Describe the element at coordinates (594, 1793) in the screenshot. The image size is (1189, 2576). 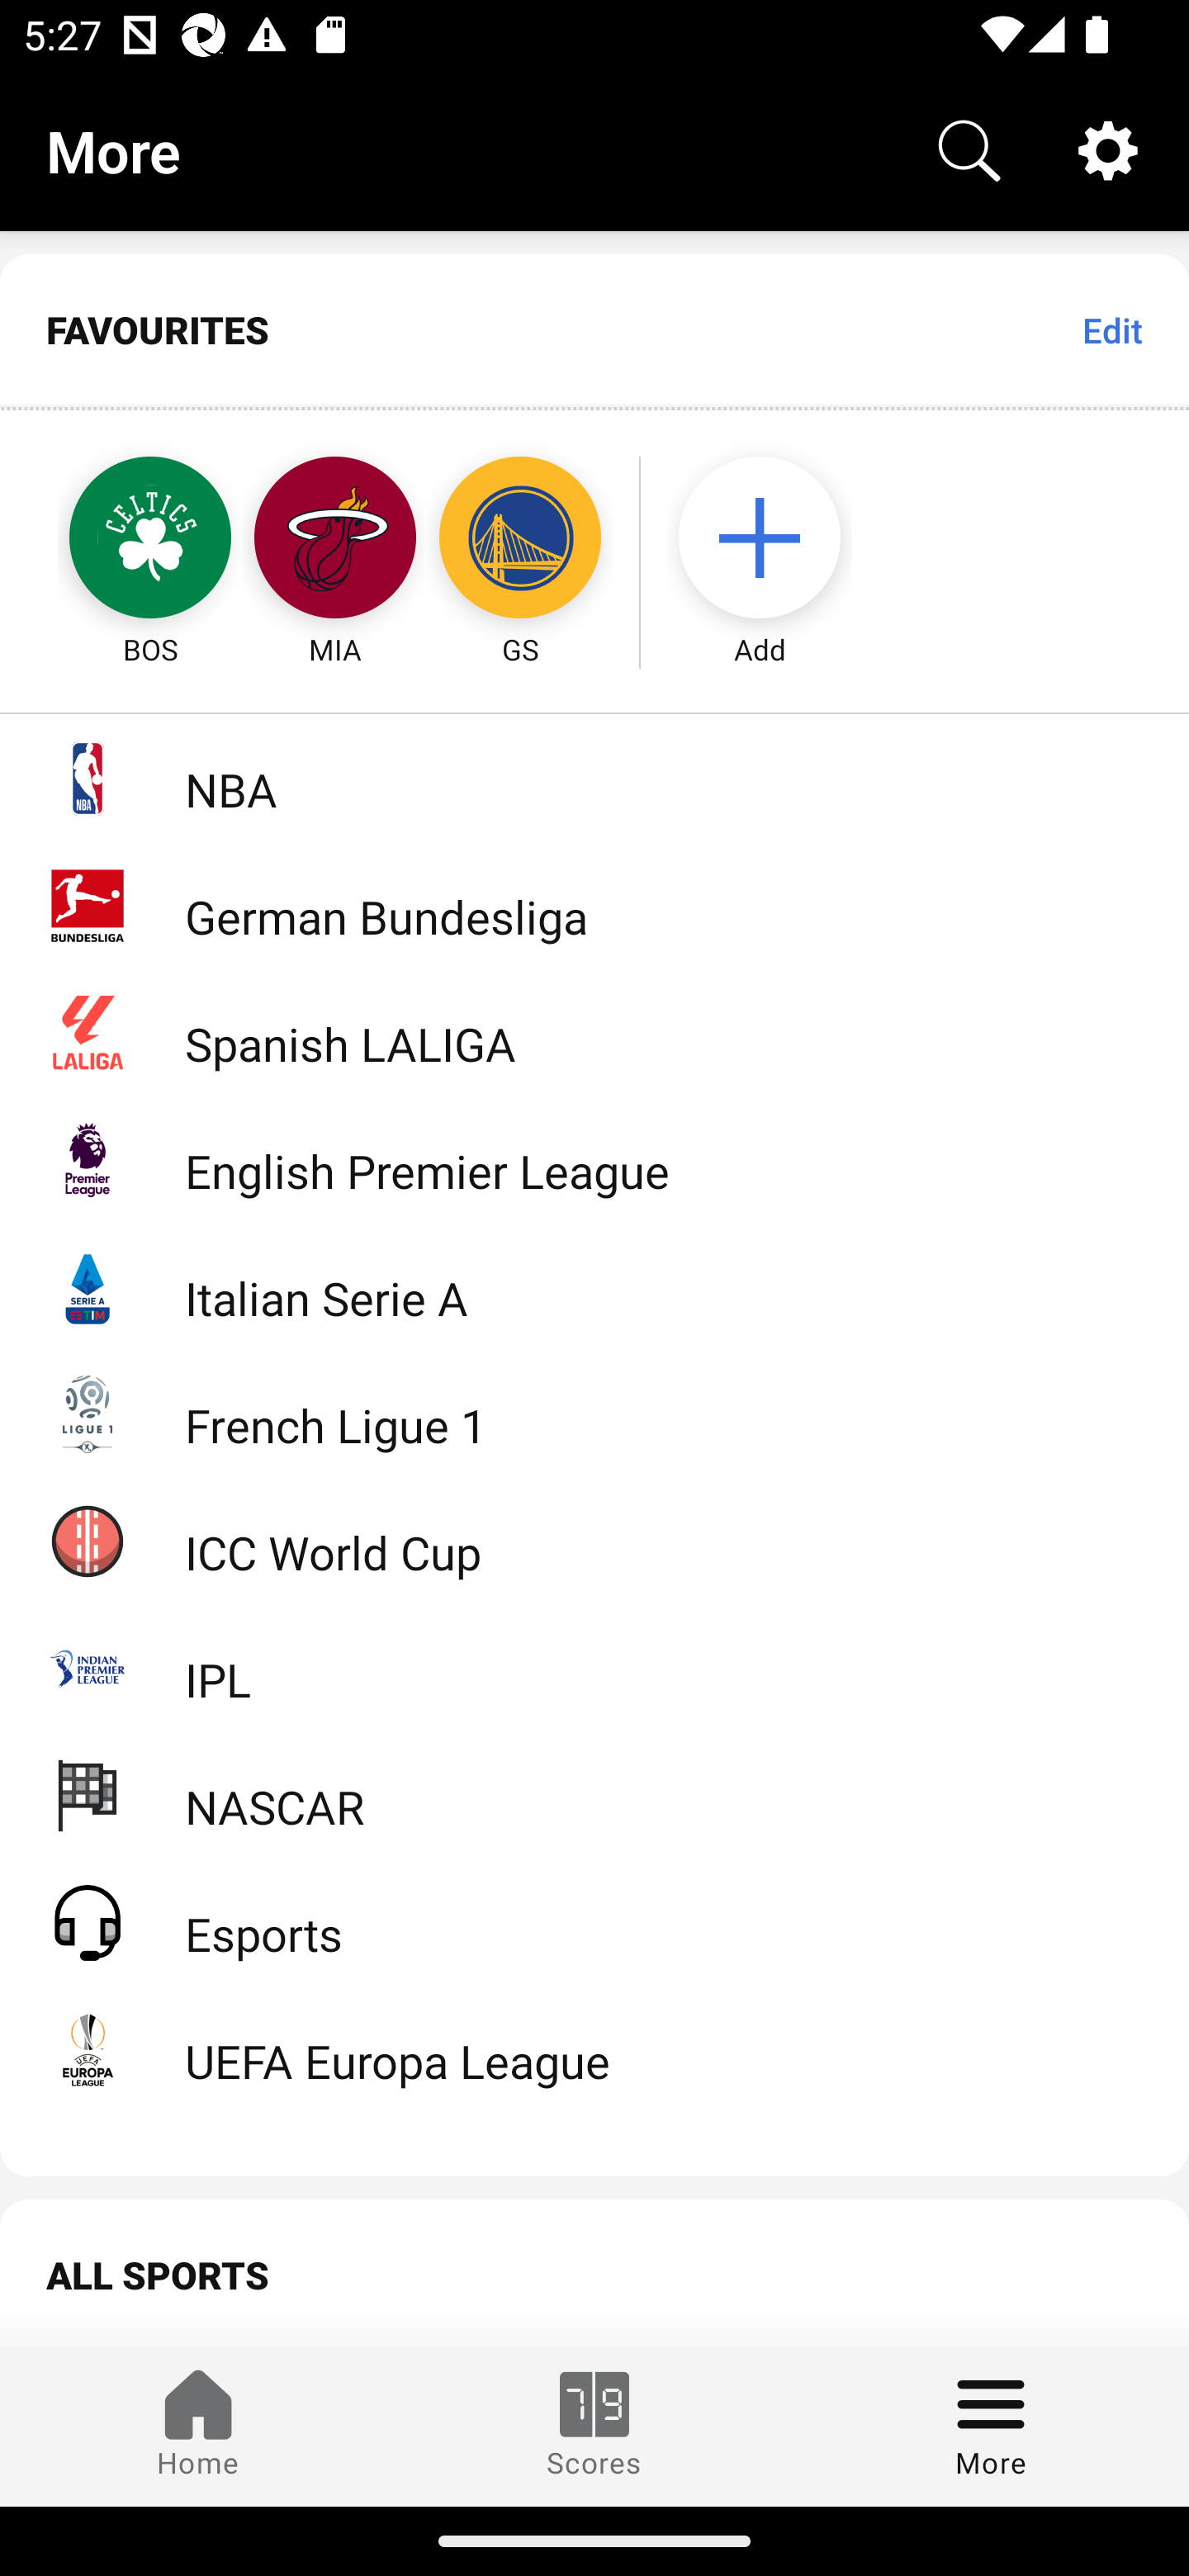
I see `NASCAR` at that location.